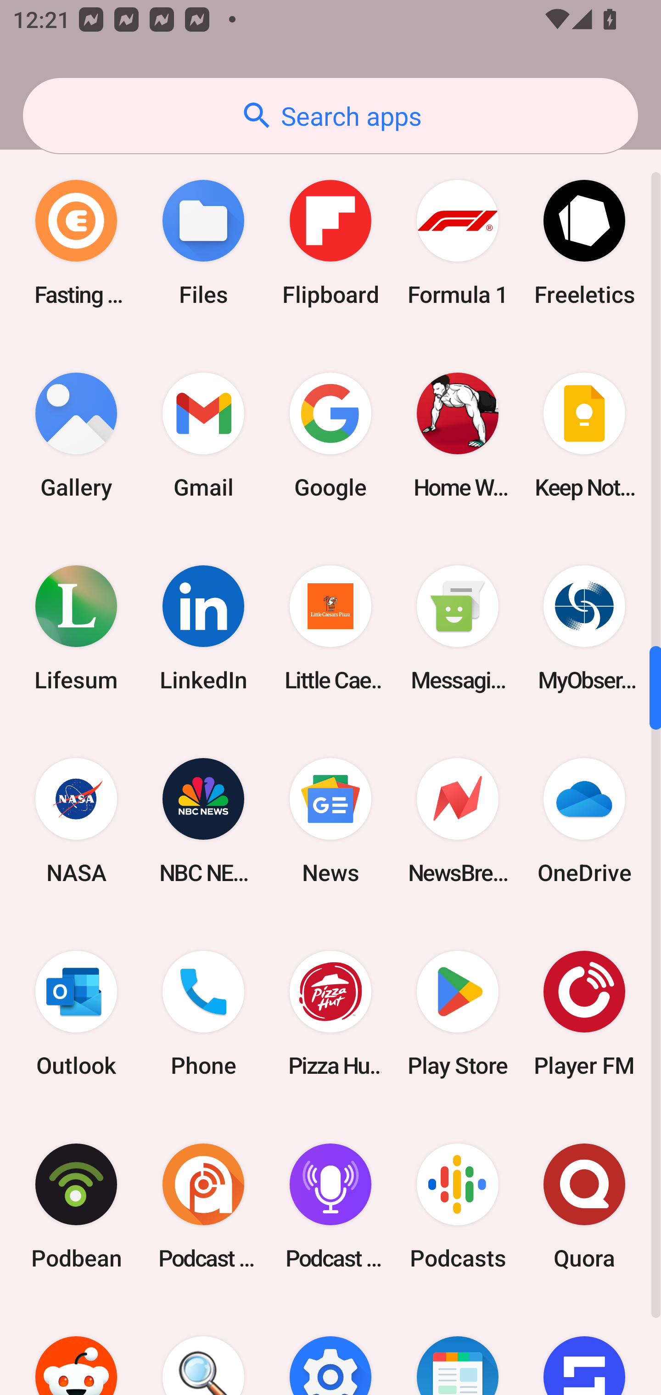 The width and height of the screenshot is (661, 1395). I want to click on Reddit, so click(76, 1349).